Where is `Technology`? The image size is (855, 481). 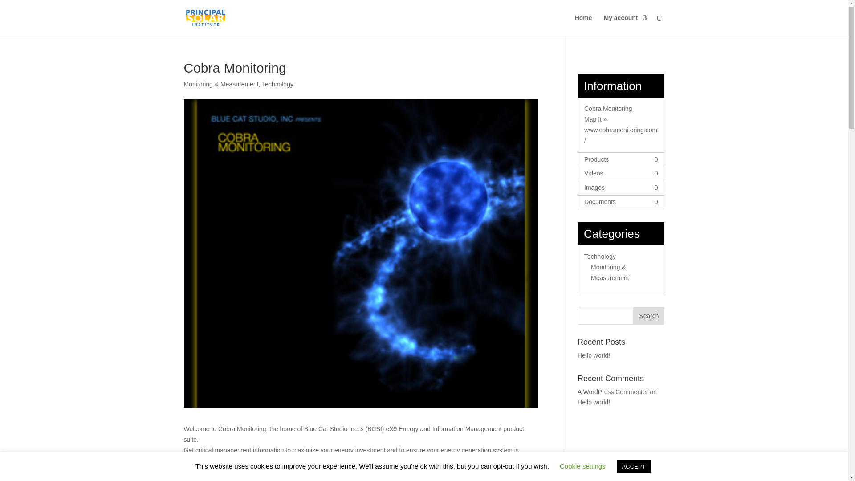 Technology is located at coordinates (277, 84).